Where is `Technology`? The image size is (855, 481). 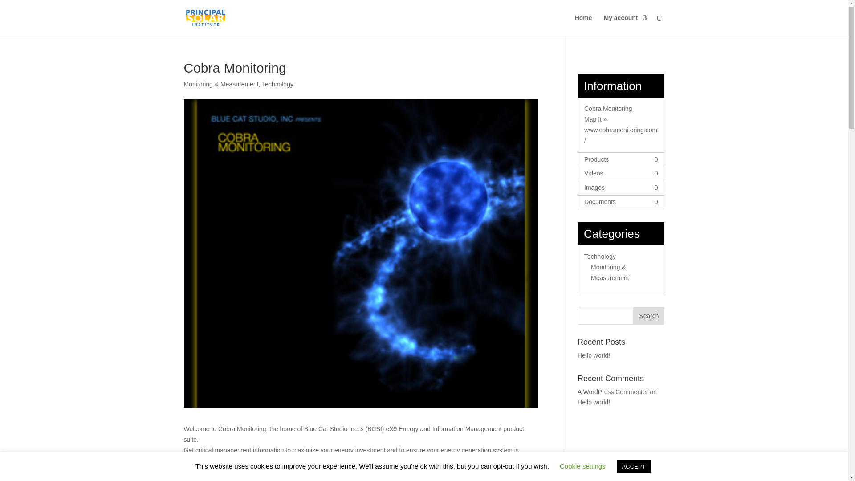 Technology is located at coordinates (277, 84).